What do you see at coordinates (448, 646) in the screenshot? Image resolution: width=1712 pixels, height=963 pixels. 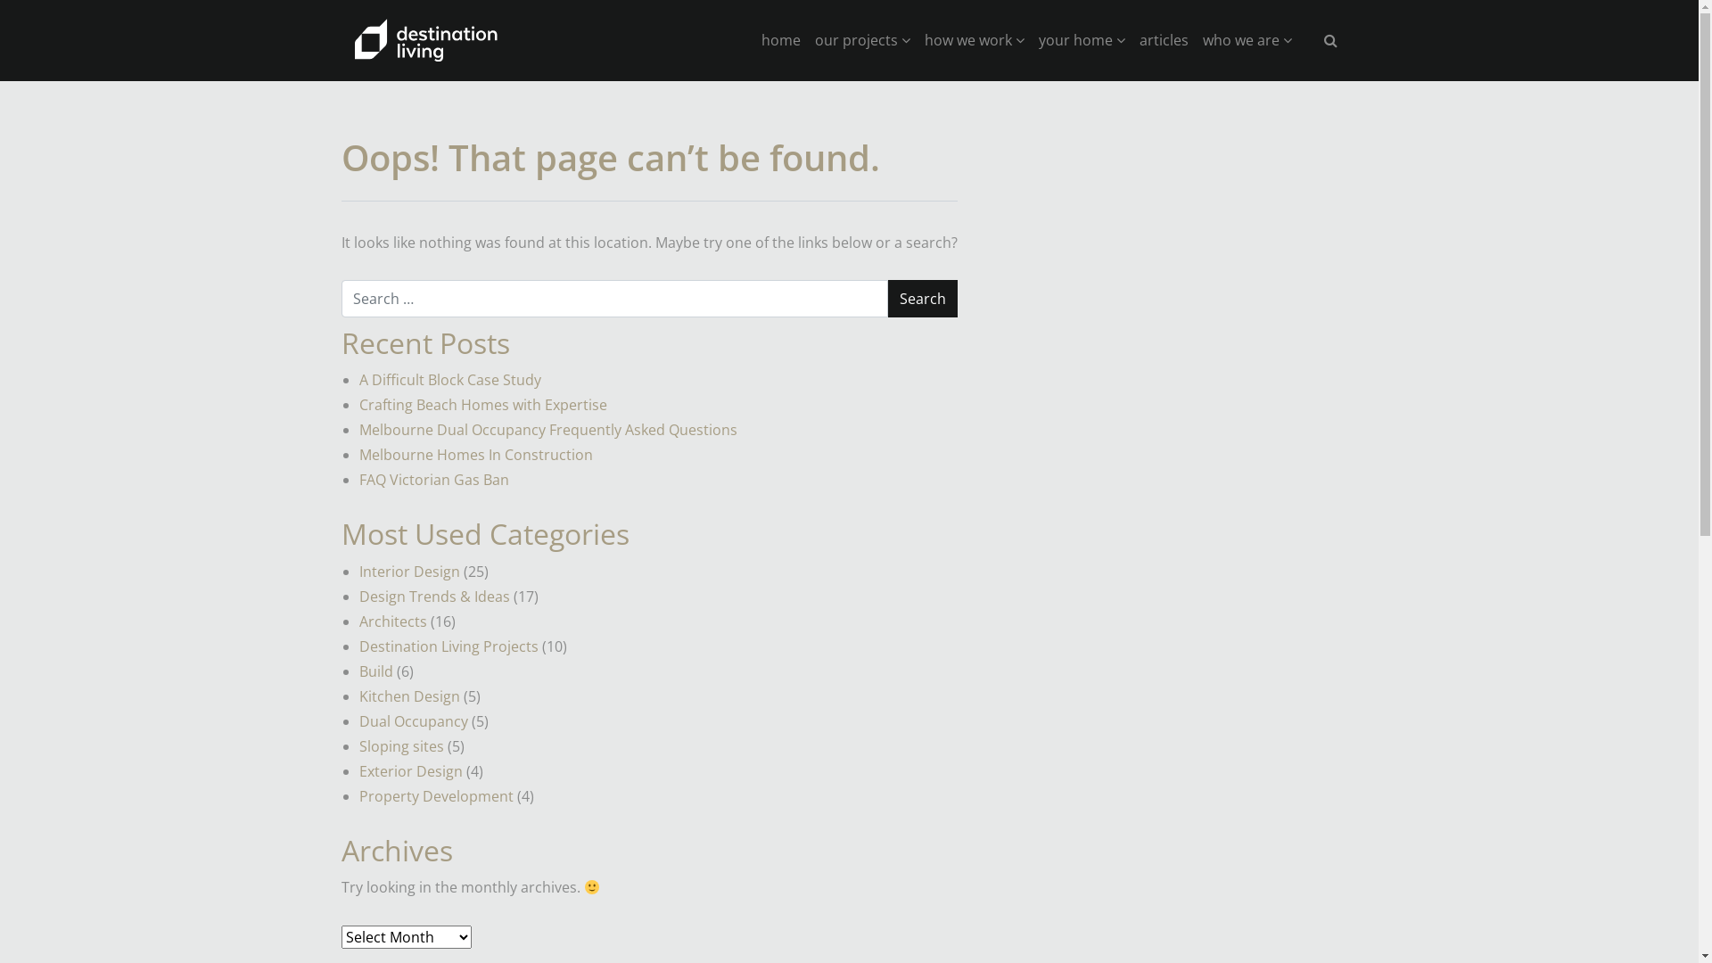 I see `Destination Living Projects` at bounding box center [448, 646].